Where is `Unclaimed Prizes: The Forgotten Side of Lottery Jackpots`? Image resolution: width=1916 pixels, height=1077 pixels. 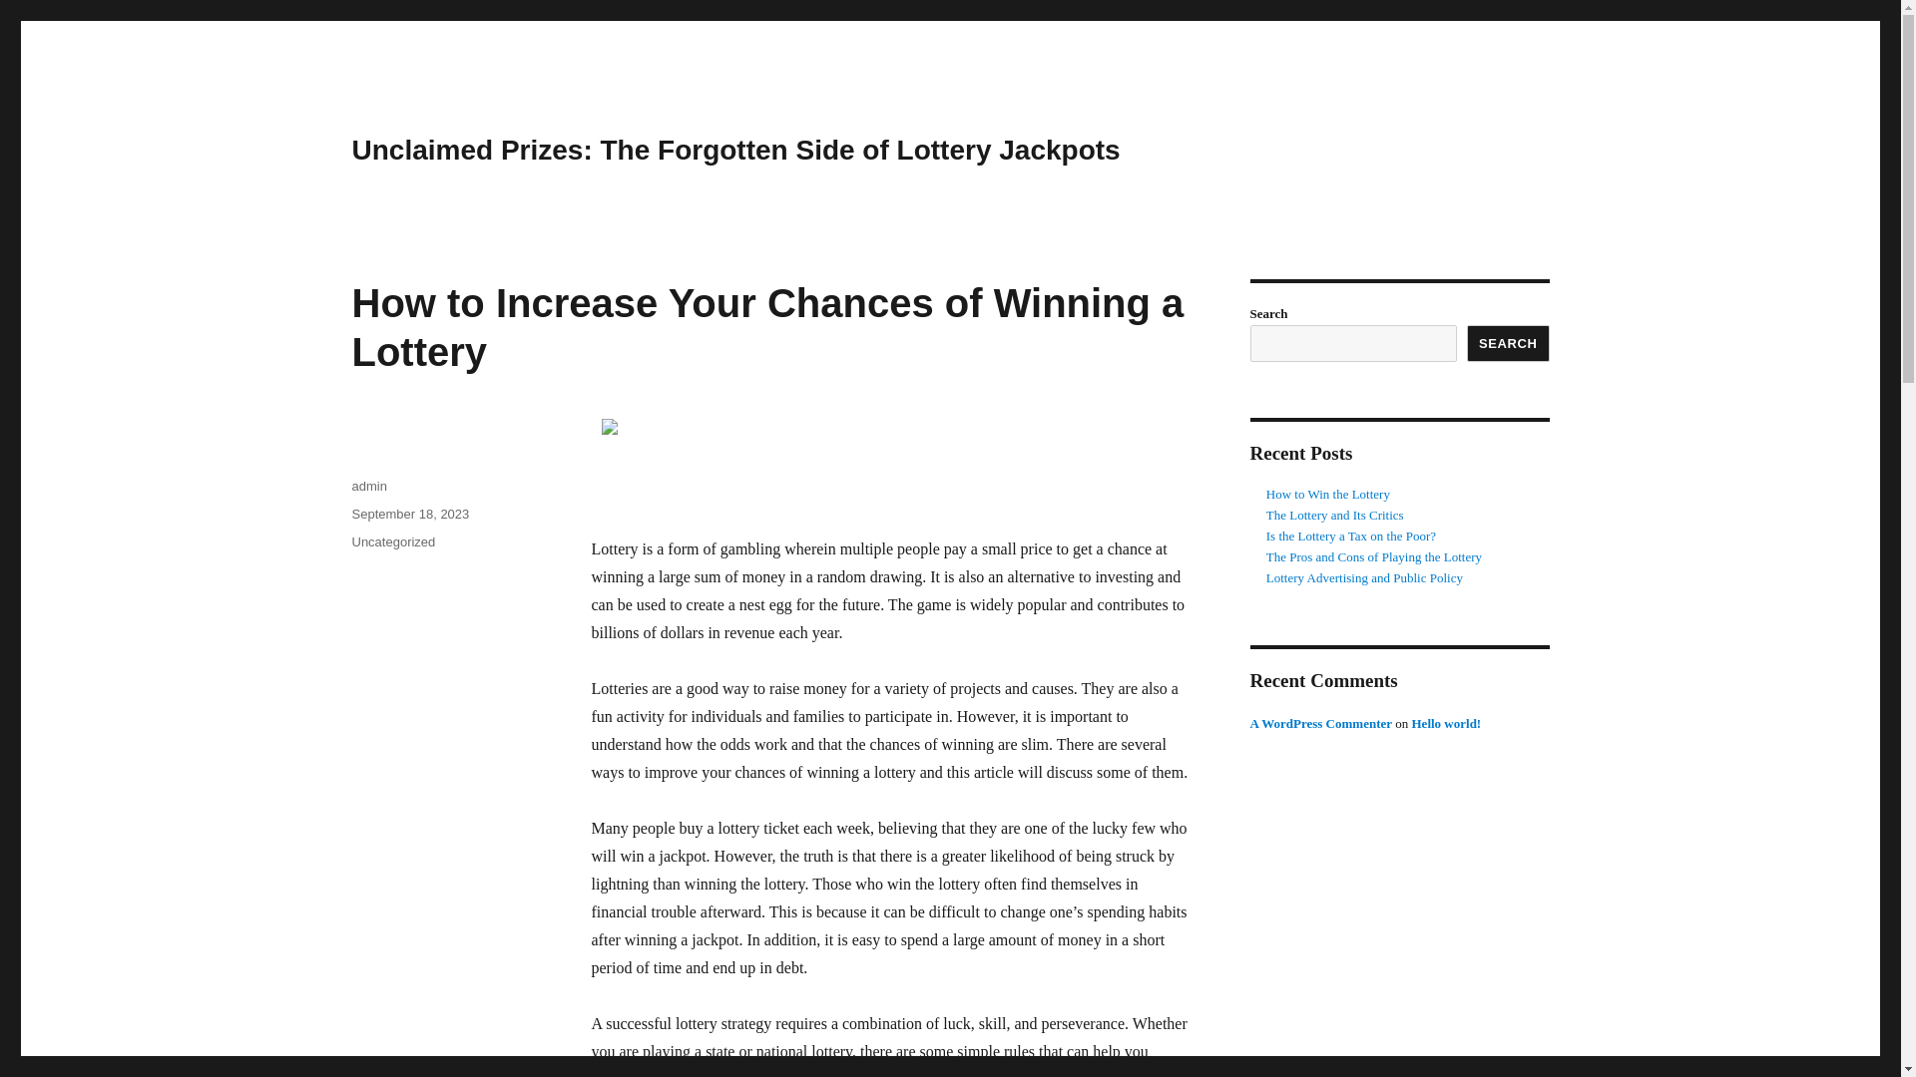
Unclaimed Prizes: The Forgotten Side of Lottery Jackpots is located at coordinates (734, 150).